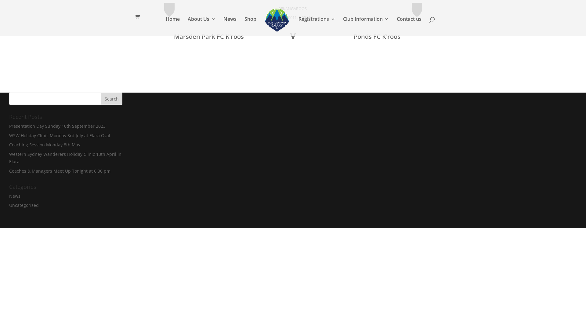 The height and width of the screenshot is (330, 586). Describe the element at coordinates (24, 205) in the screenshot. I see `Uncategorized` at that location.